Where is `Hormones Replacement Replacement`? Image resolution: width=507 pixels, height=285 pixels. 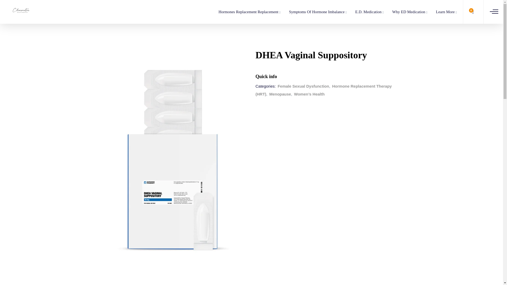
Hormones Replacement Replacement is located at coordinates (248, 12).